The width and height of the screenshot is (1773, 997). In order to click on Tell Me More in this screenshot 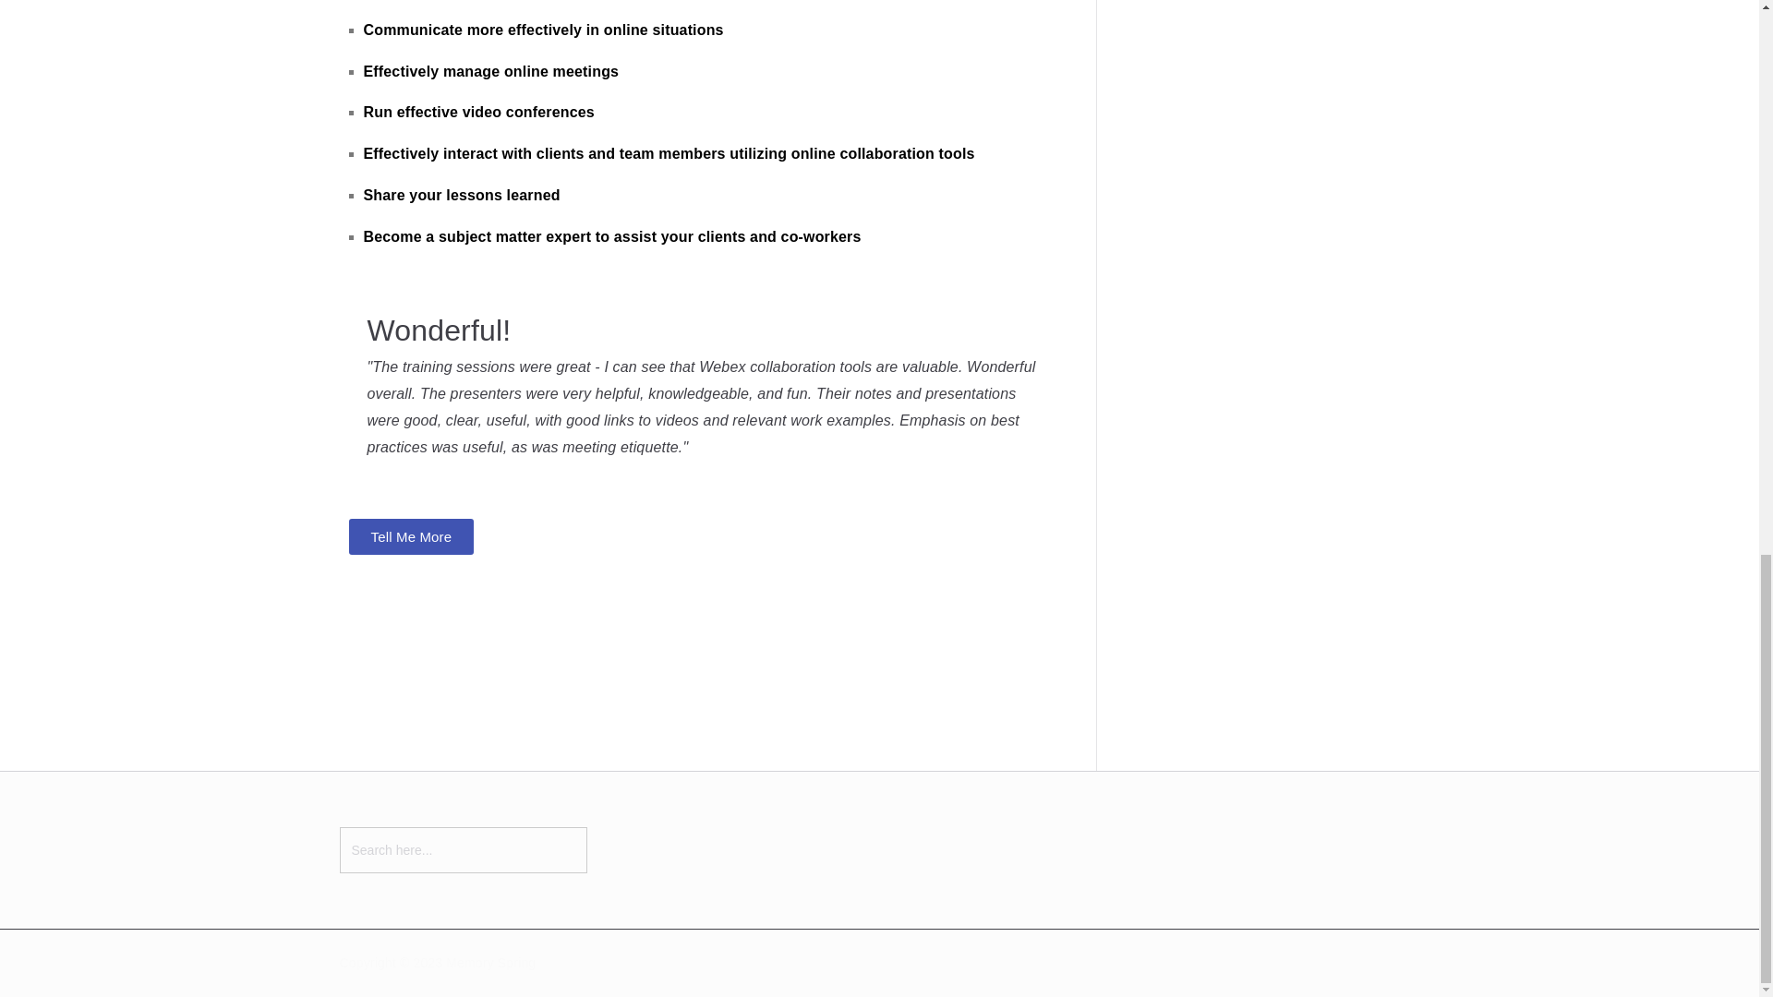, I will do `click(412, 535)`.